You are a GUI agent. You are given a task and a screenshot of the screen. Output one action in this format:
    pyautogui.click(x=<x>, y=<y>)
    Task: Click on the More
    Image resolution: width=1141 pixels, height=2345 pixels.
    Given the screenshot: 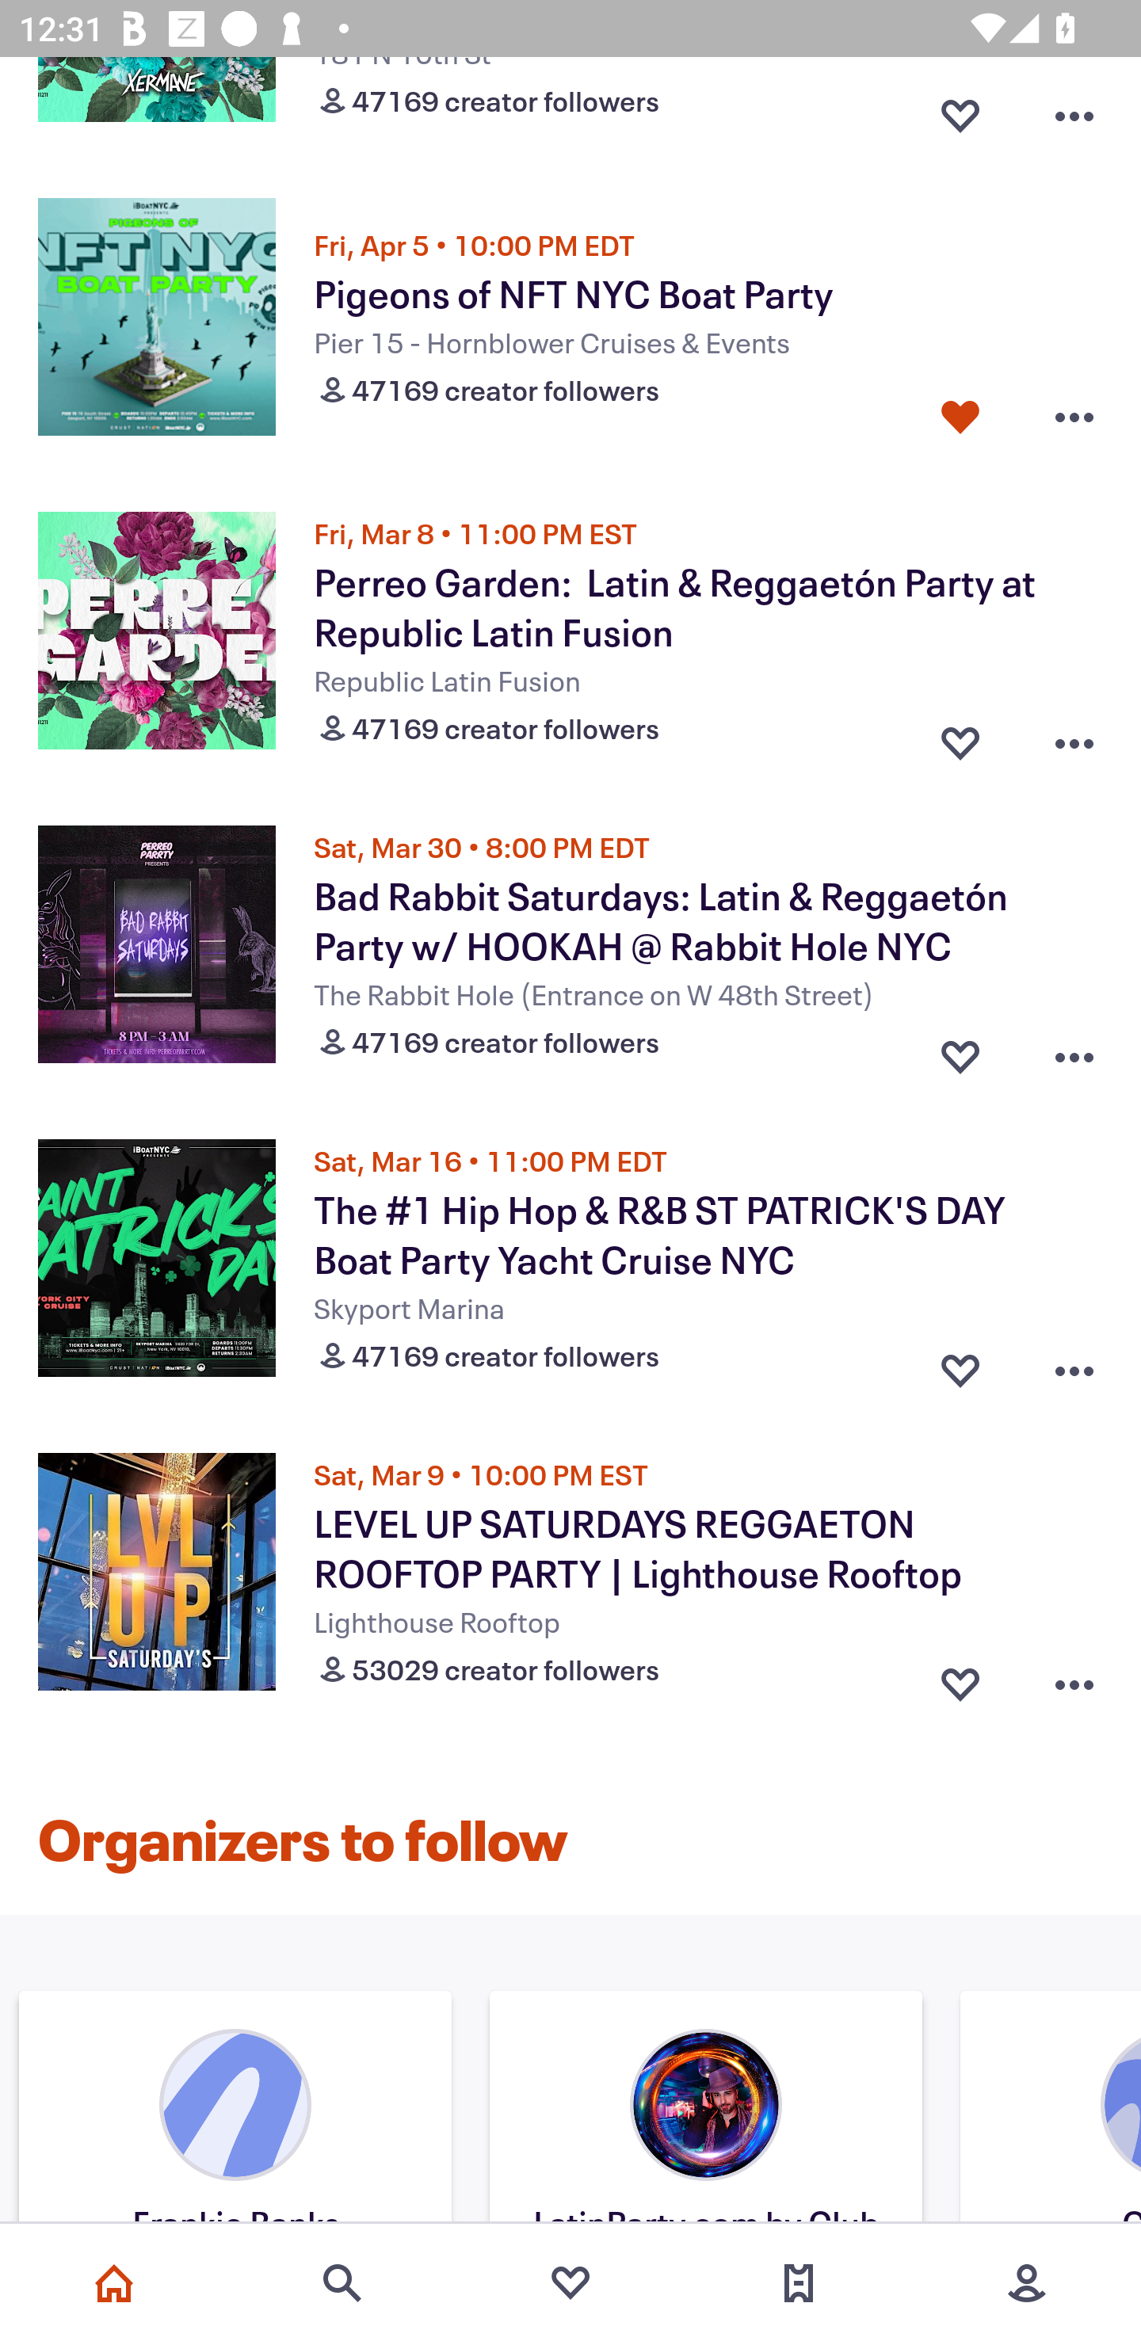 What is the action you would take?
    pyautogui.click(x=1027, y=2283)
    